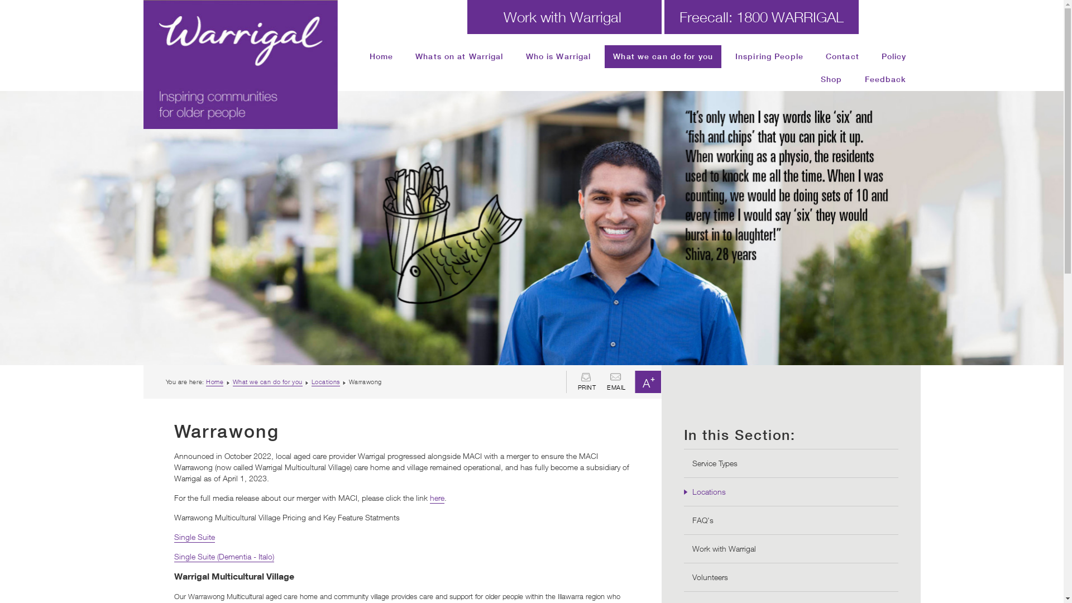  What do you see at coordinates (710, 577) in the screenshot?
I see `Volunteers` at bounding box center [710, 577].